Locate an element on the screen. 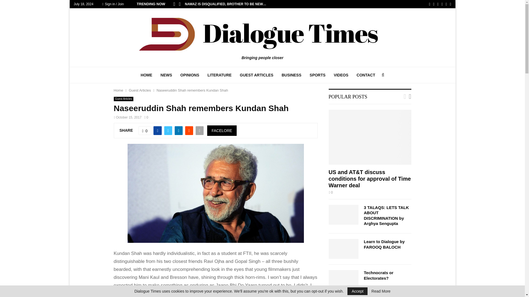 The height and width of the screenshot is (297, 529). Twitter is located at coordinates (434, 4).